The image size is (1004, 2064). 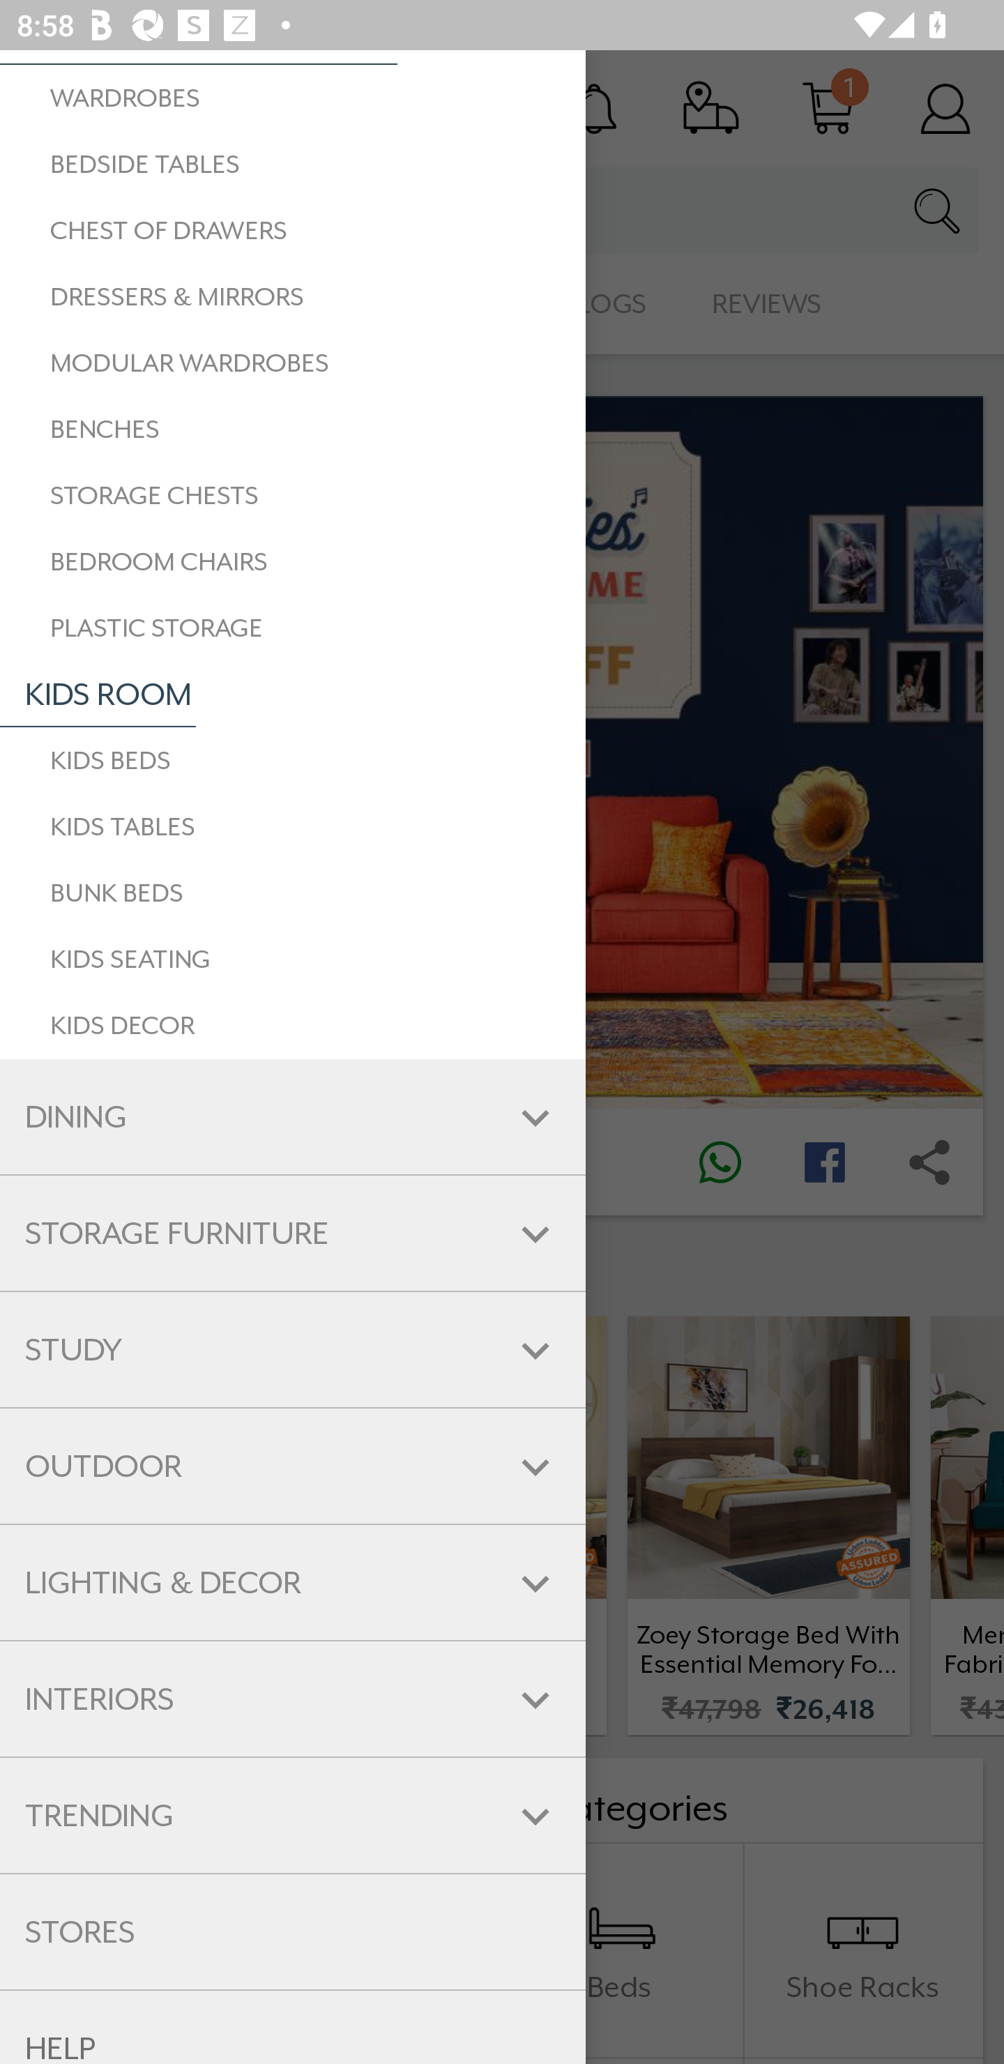 I want to click on INTERIORS , so click(x=293, y=1699).